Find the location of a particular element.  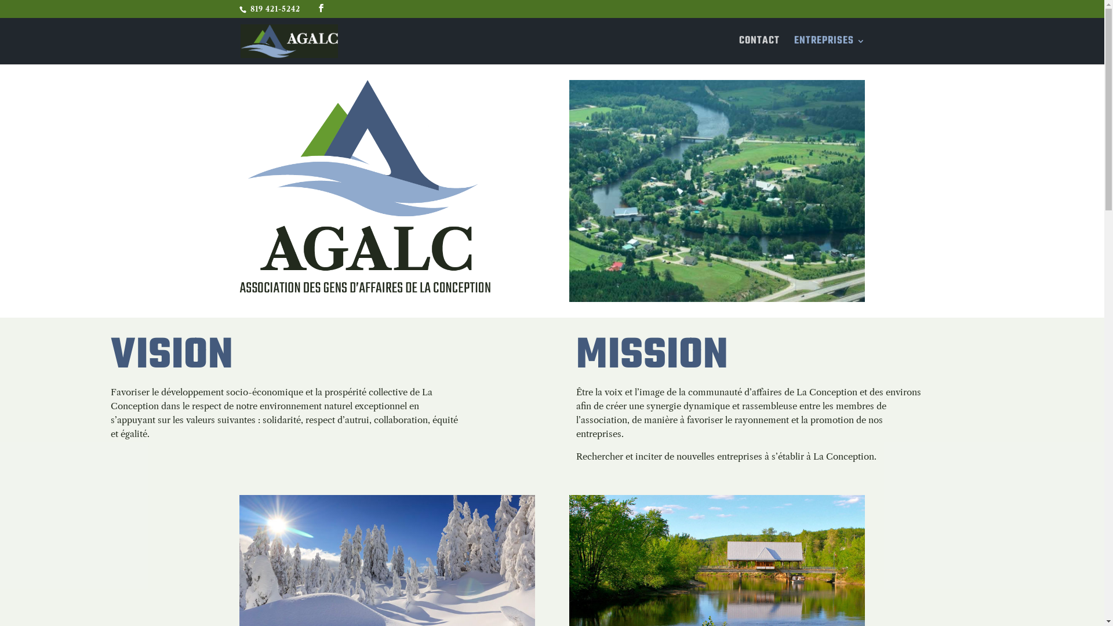

la-conception-aerienne is located at coordinates (717, 191).